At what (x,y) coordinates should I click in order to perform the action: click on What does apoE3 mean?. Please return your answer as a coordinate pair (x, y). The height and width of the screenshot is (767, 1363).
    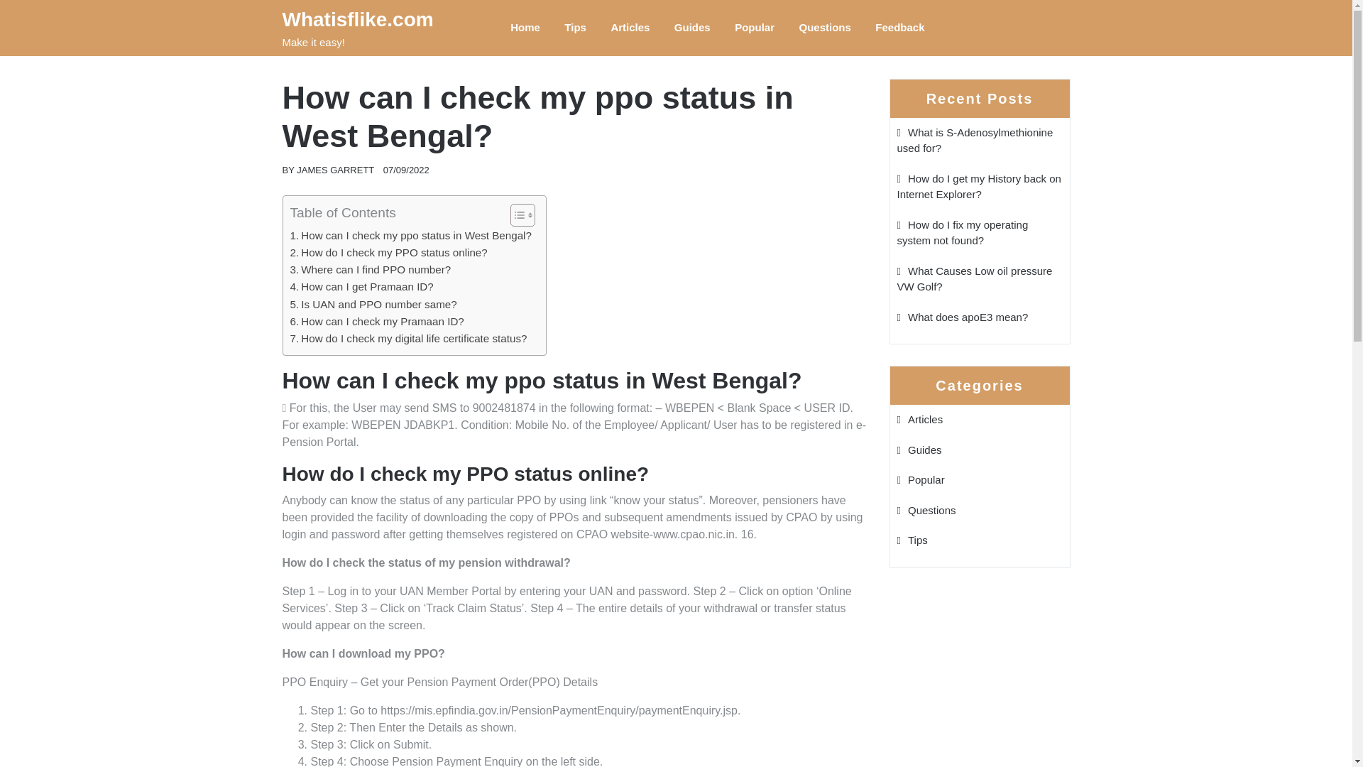
    Looking at the image, I should click on (963, 317).